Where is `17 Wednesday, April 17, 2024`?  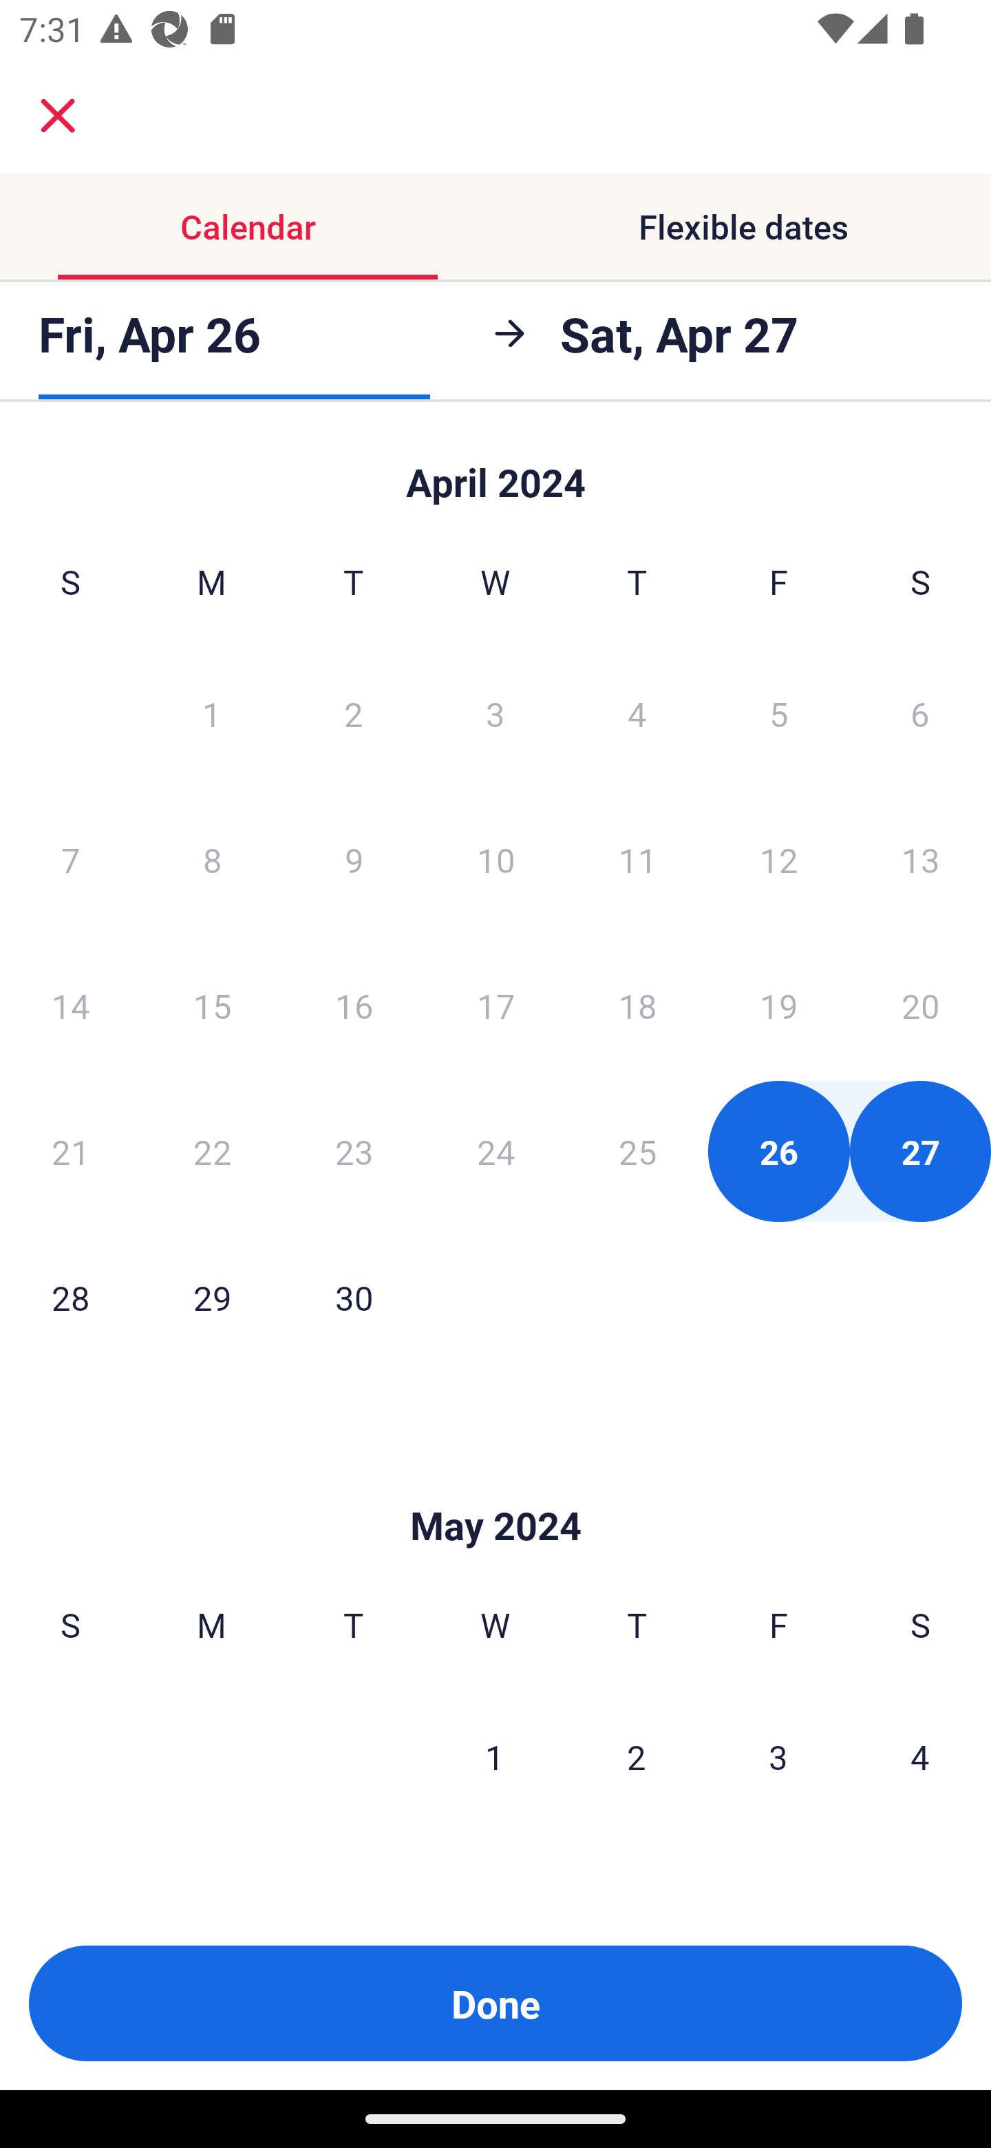
17 Wednesday, April 17, 2024 is located at coordinates (495, 1005).